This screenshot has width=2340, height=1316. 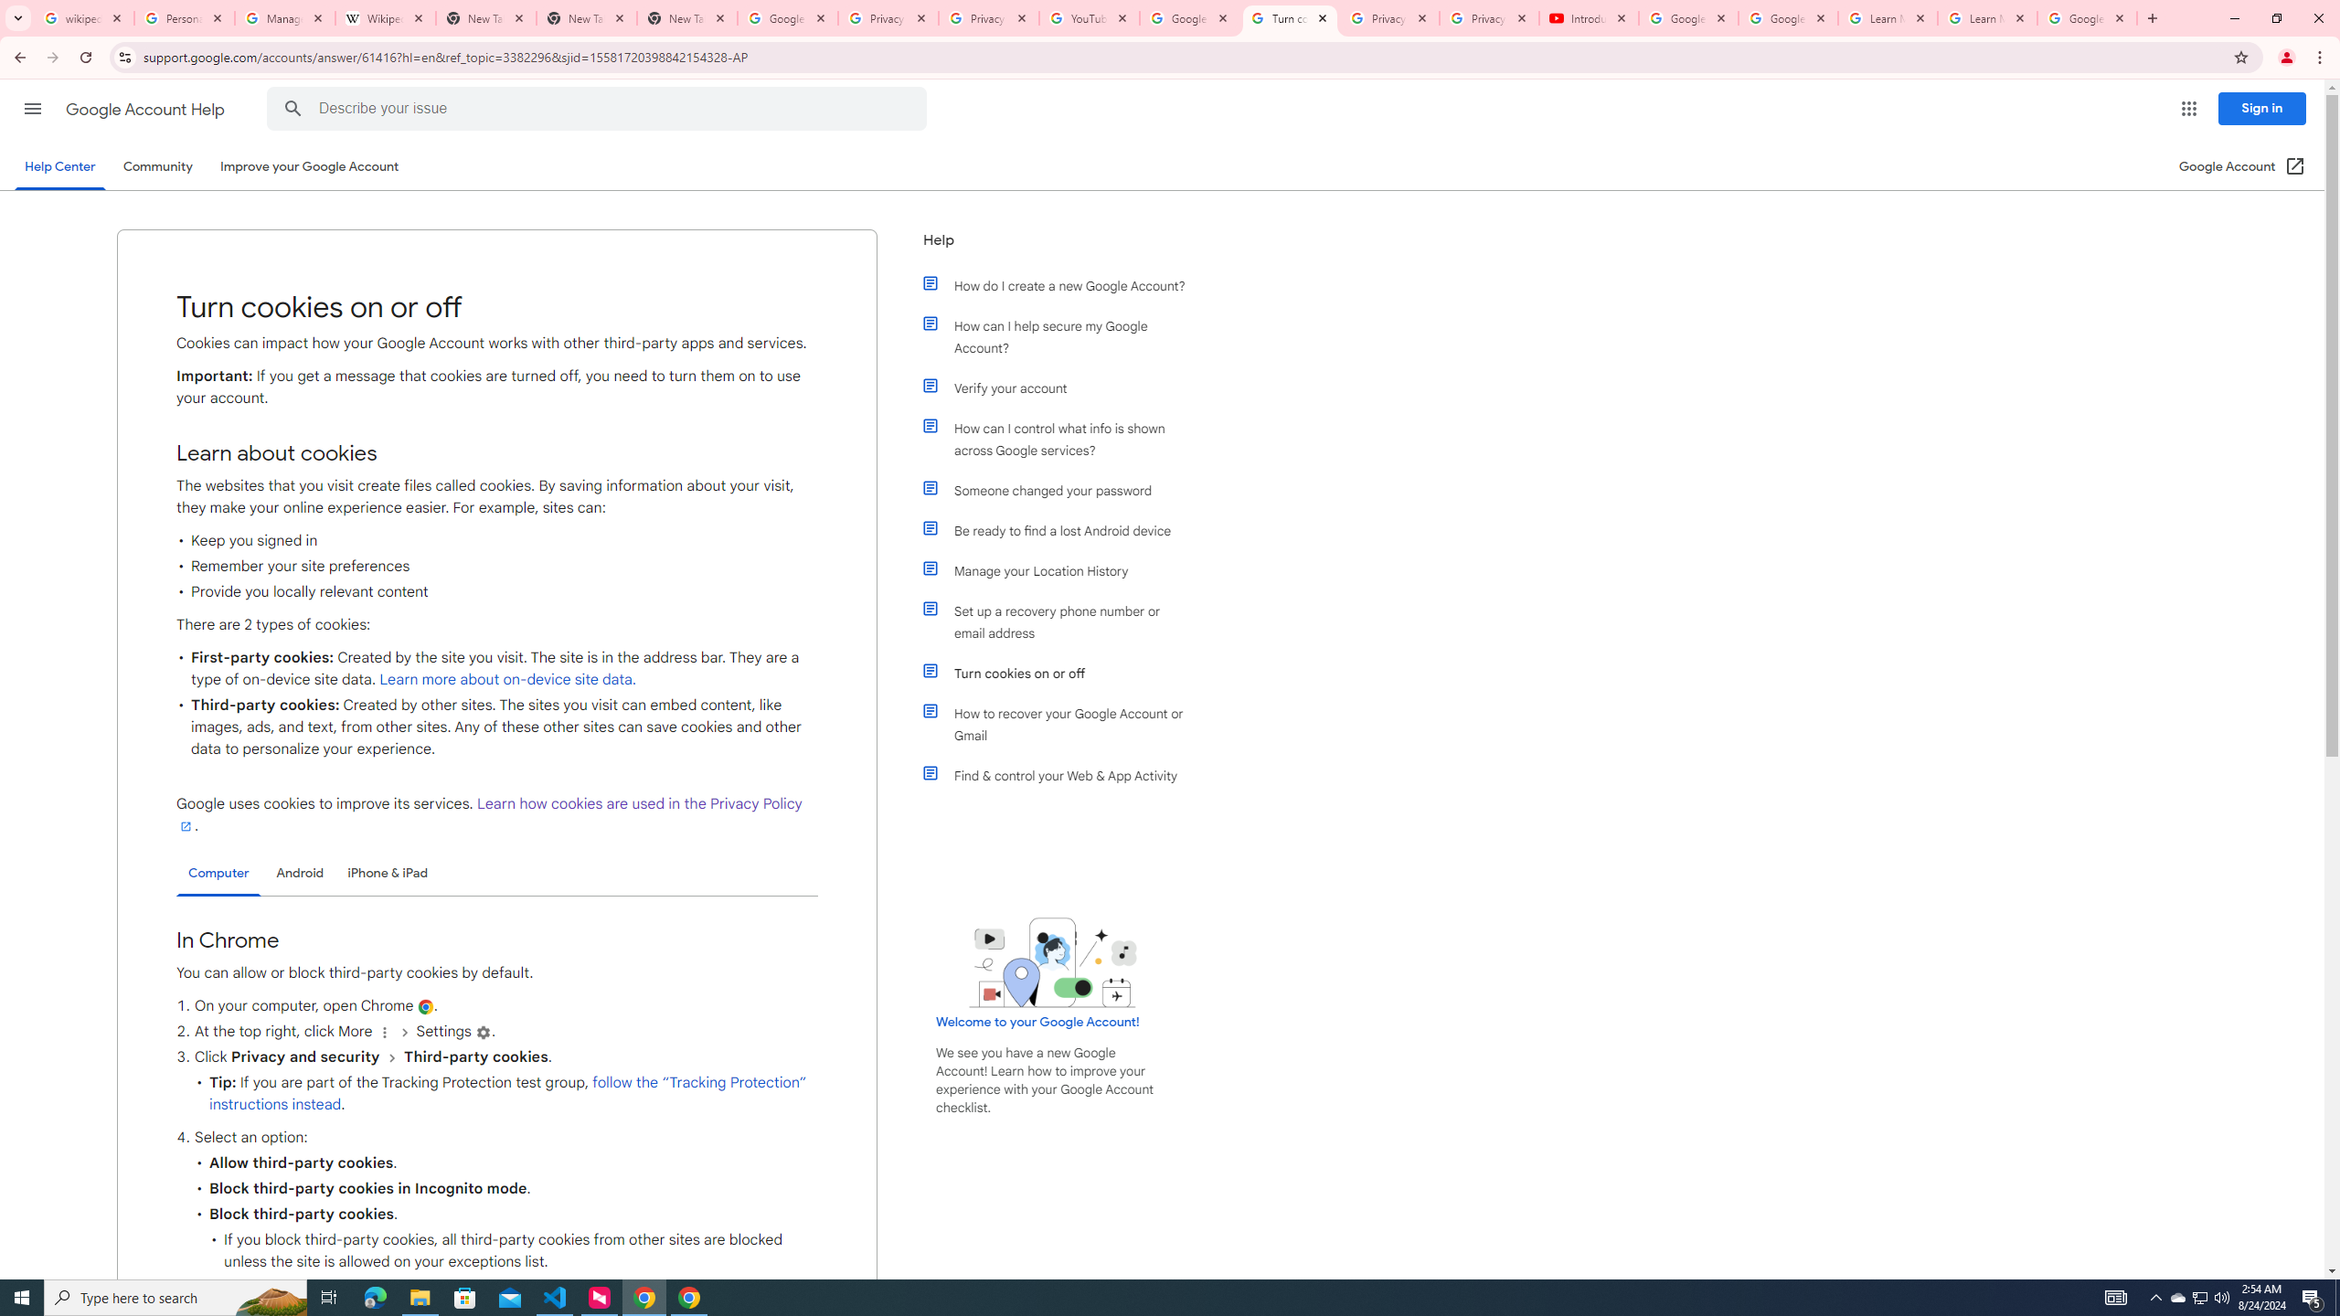 What do you see at coordinates (587, 18) in the screenshot?
I see `New Tab` at bounding box center [587, 18].